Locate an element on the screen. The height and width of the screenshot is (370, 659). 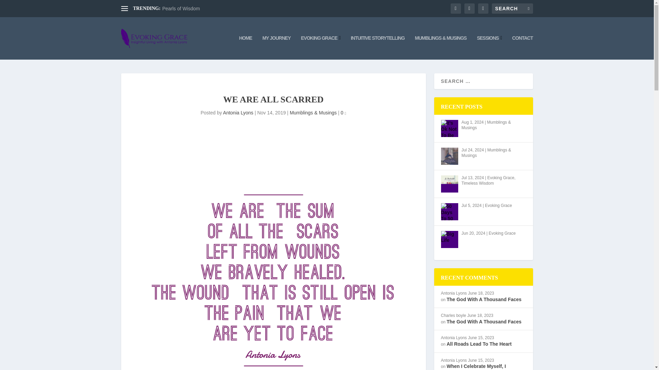
0 is located at coordinates (343, 112).